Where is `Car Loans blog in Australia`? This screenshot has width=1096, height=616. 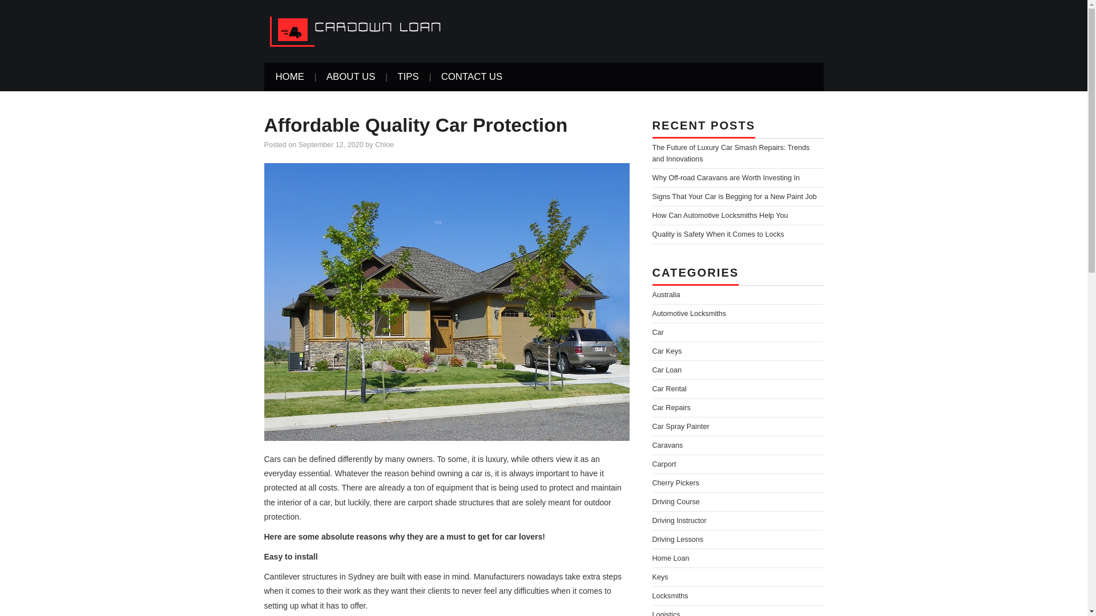
Car Loans blog in Australia is located at coordinates (364, 31).